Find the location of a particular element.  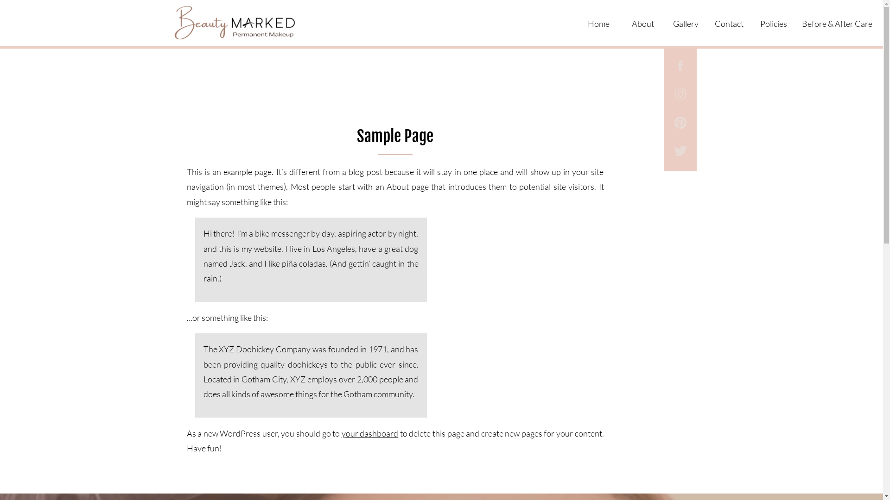

Policies is located at coordinates (773, 22).